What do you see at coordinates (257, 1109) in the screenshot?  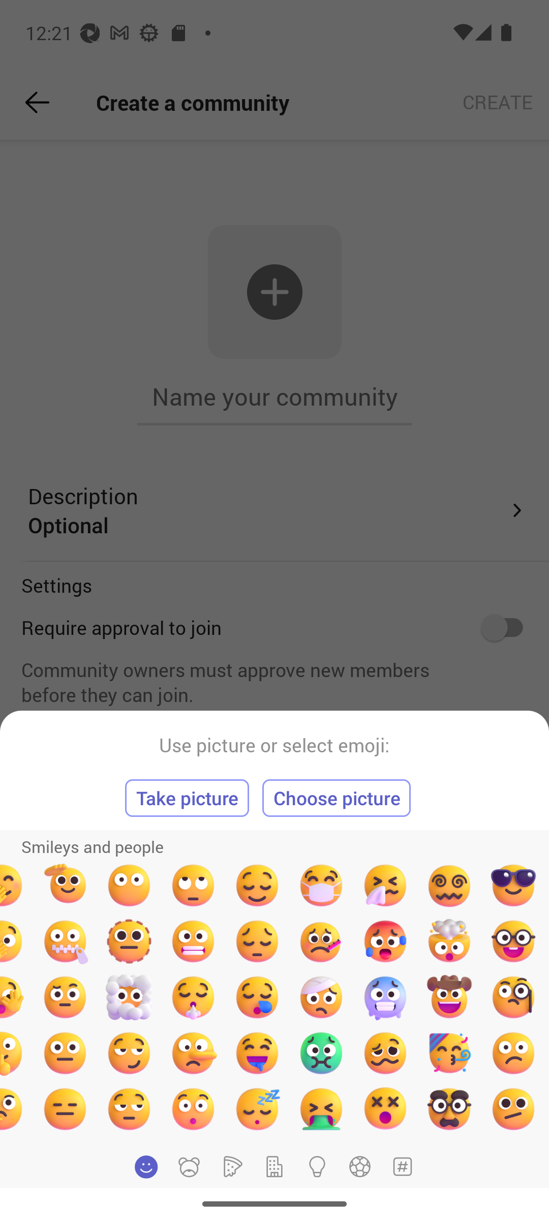 I see `Sleeping face emoji` at bounding box center [257, 1109].